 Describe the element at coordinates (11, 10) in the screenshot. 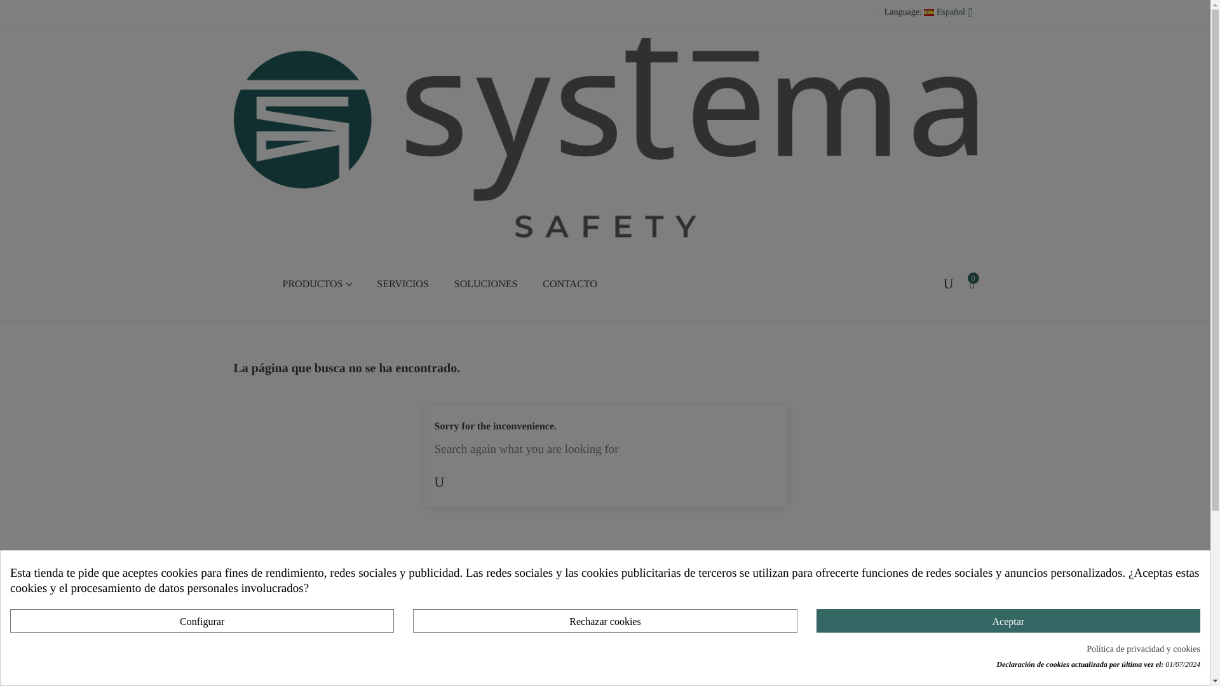

I see `Suscribirse` at that location.